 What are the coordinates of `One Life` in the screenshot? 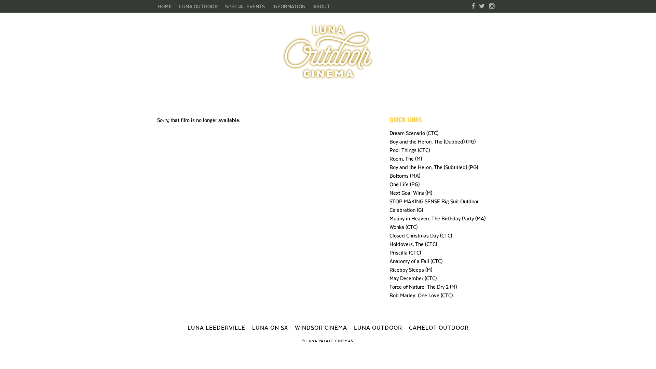 It's located at (399, 184).